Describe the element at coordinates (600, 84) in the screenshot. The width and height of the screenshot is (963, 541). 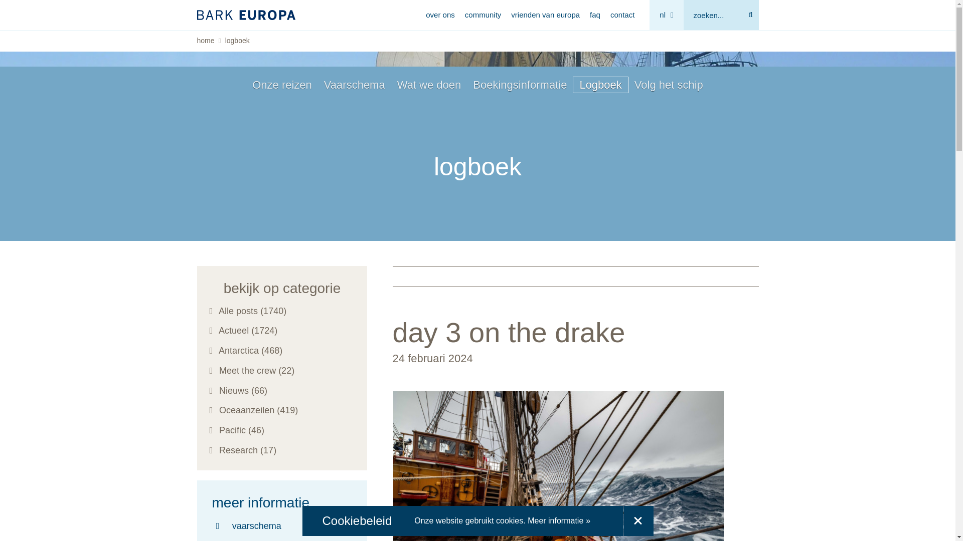
I see `Logboek` at that location.